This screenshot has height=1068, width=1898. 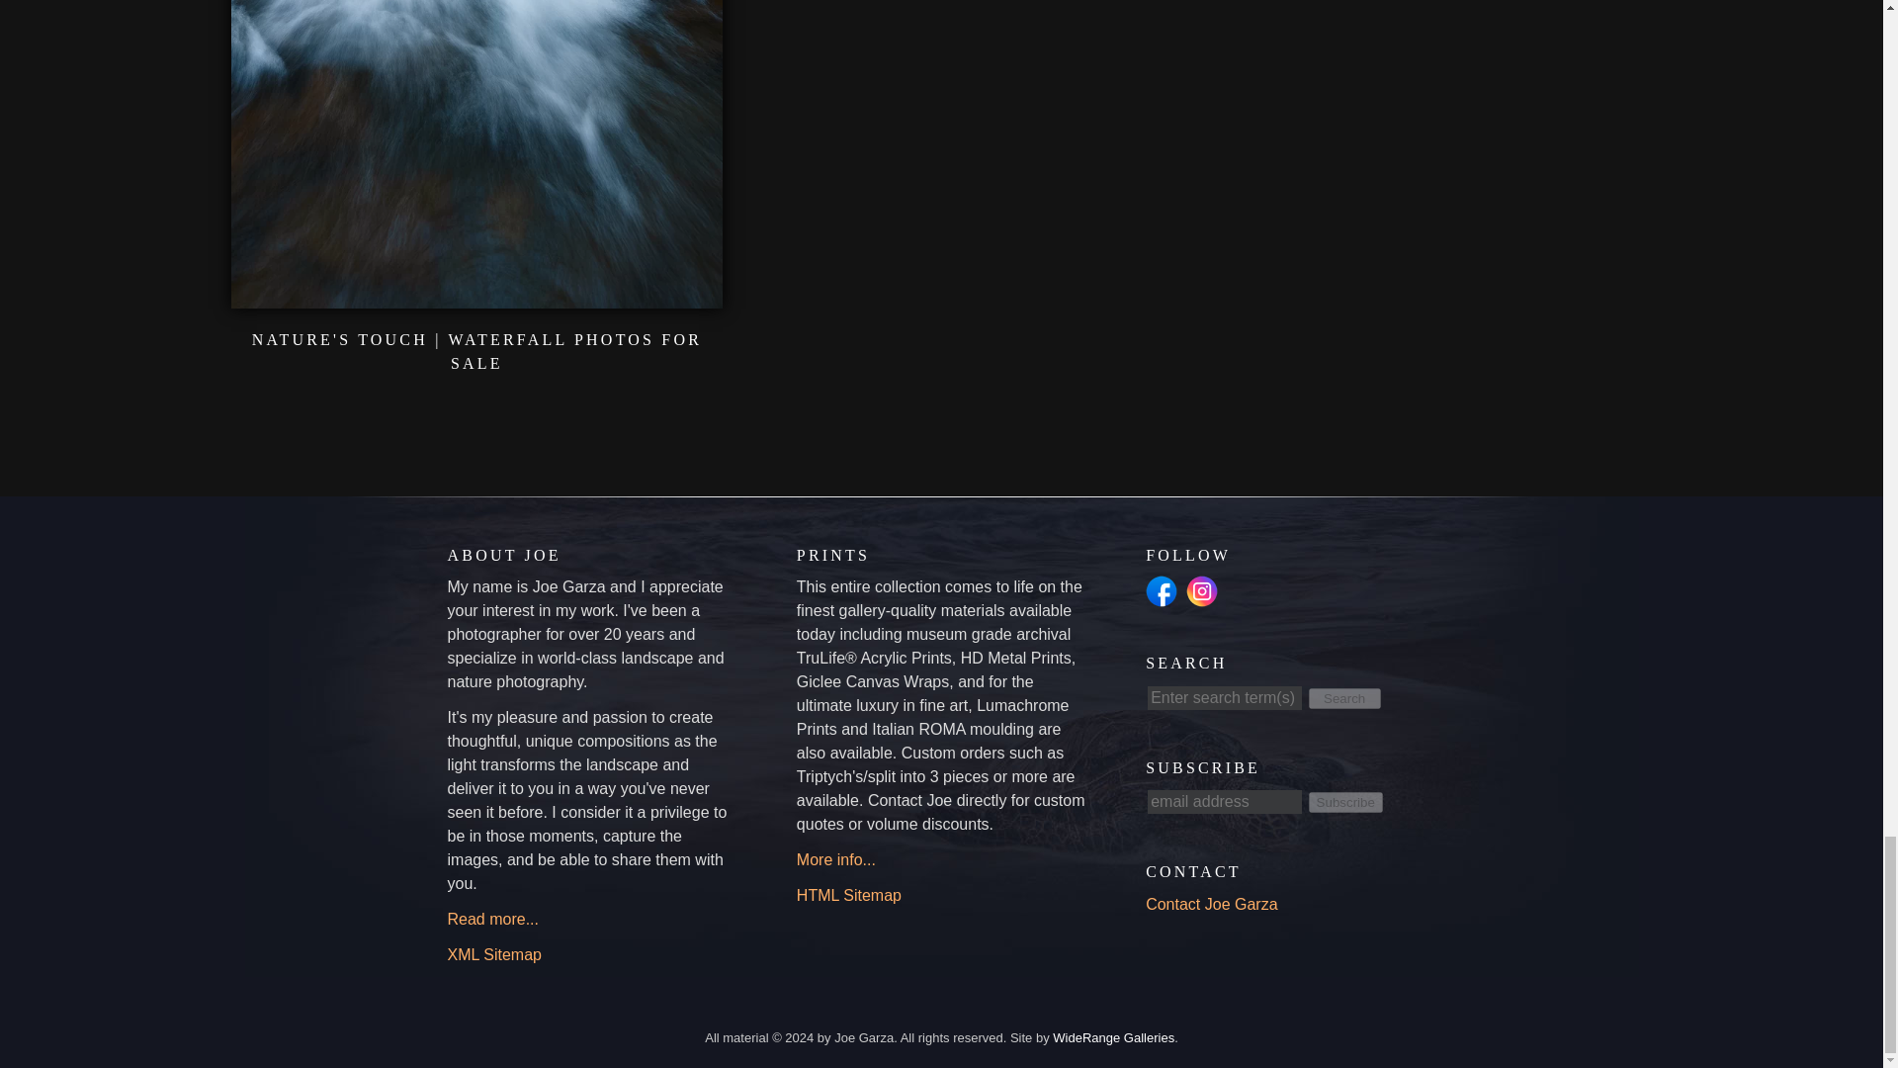 What do you see at coordinates (491, 920) in the screenshot?
I see `Read more...` at bounding box center [491, 920].